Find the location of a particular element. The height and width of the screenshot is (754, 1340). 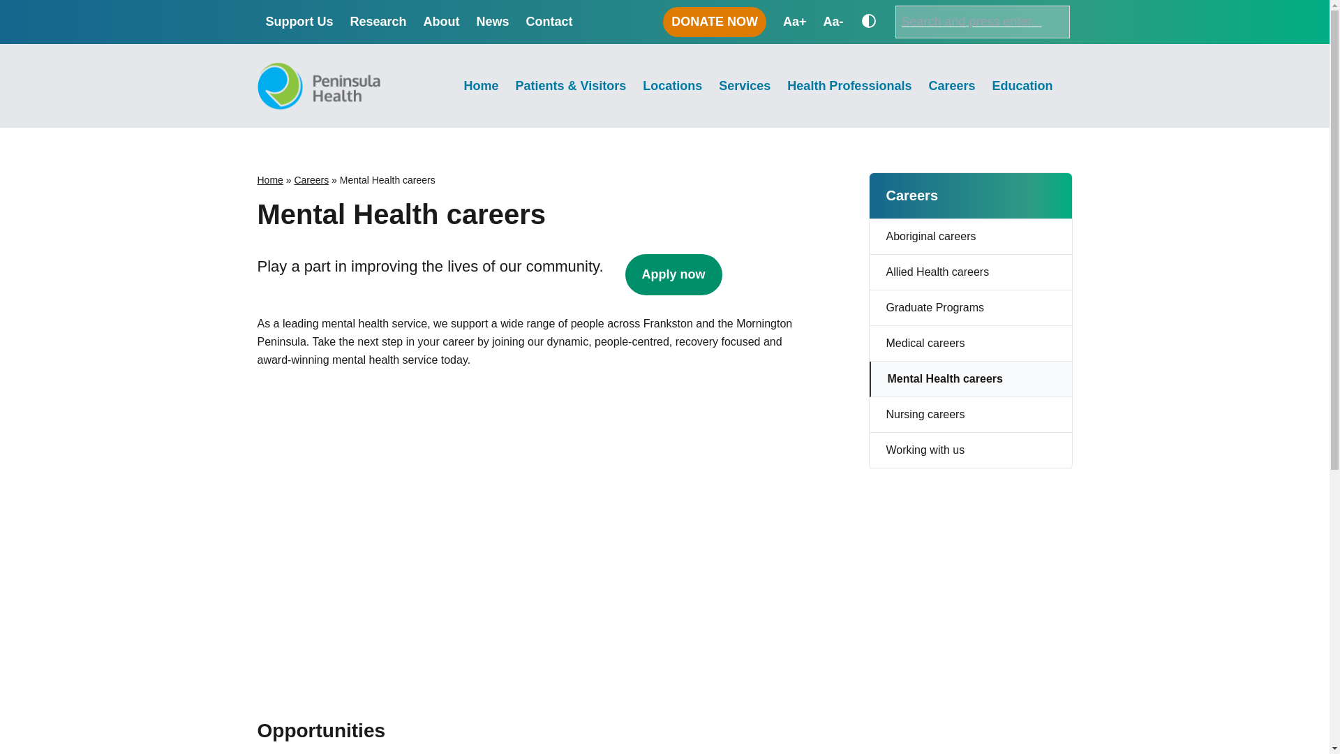

Careers is located at coordinates (311, 179).